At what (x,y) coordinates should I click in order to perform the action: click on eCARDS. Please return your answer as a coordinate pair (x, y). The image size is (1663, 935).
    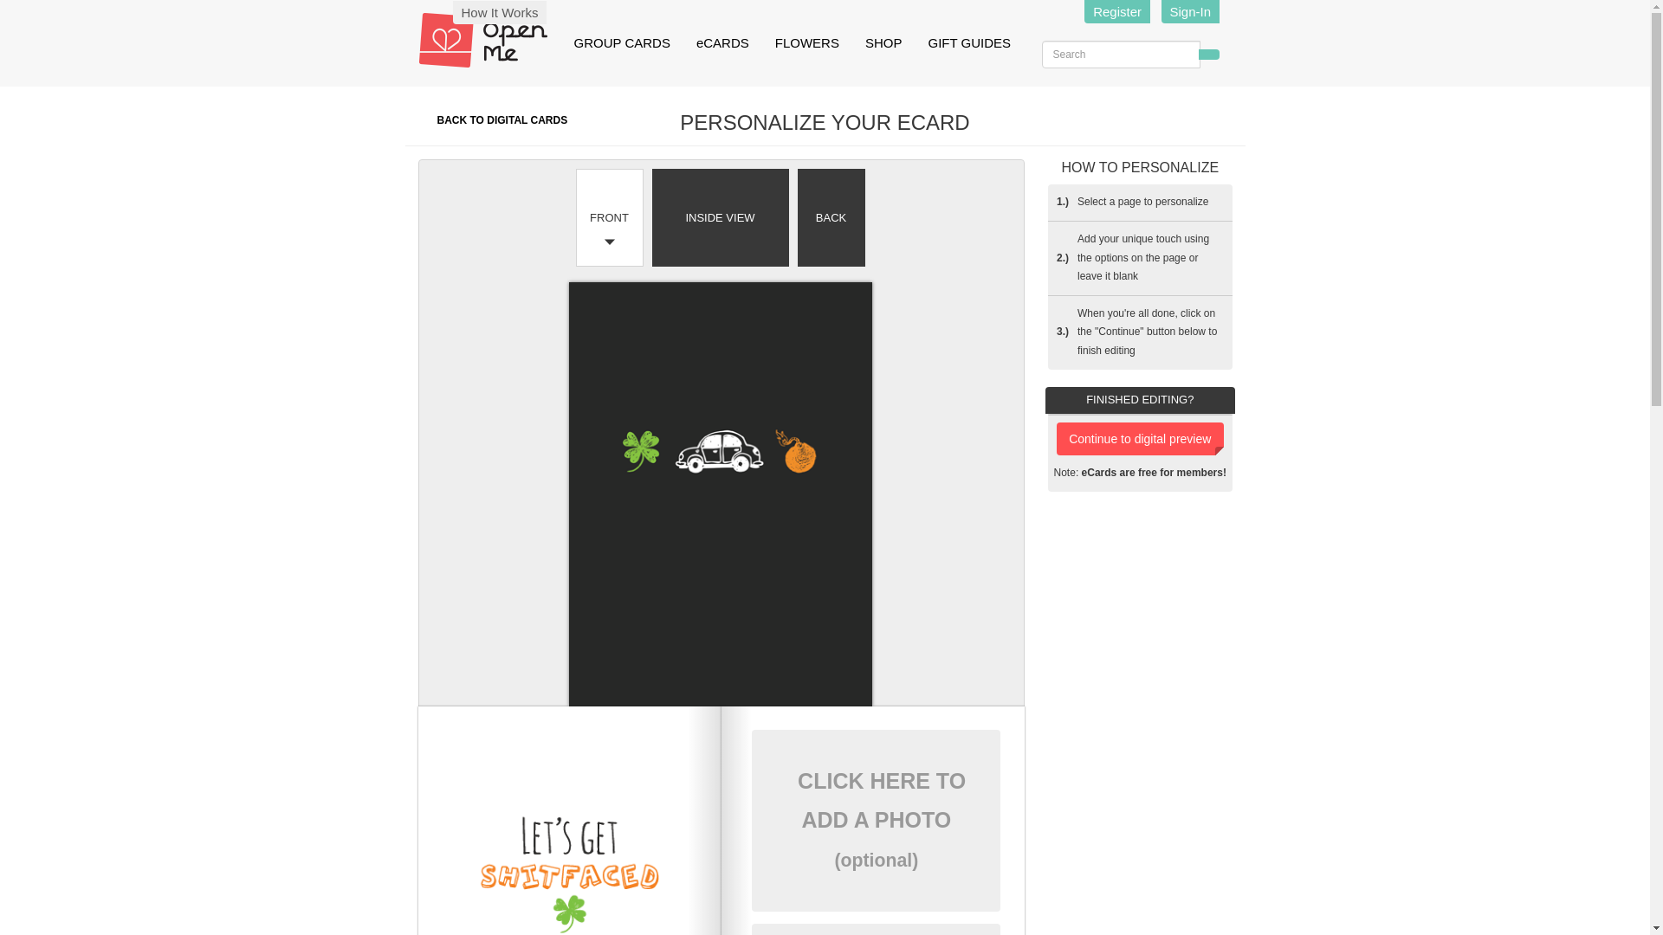
    Looking at the image, I should click on (722, 43).